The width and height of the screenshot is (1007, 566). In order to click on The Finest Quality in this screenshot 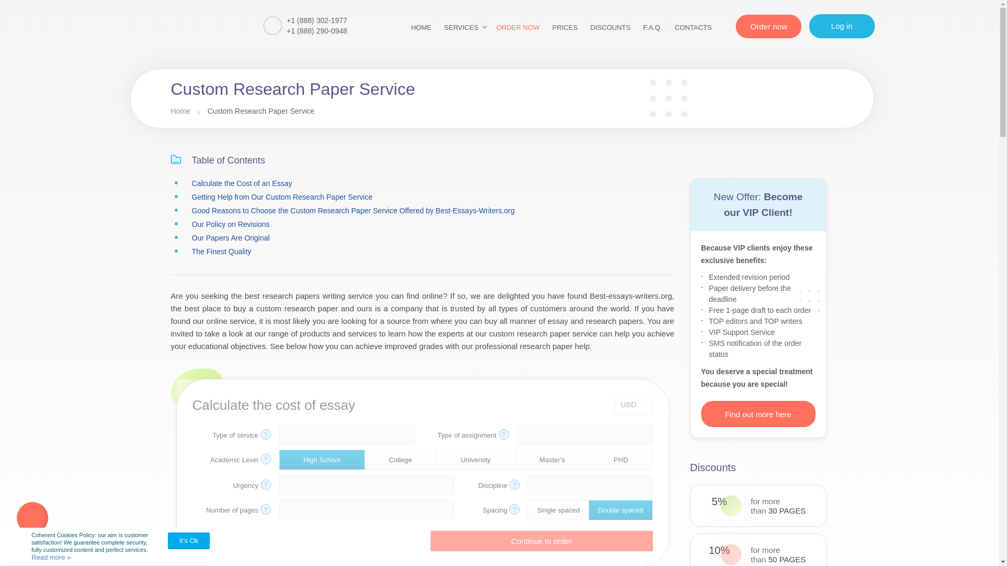, I will do `click(222, 252)`.